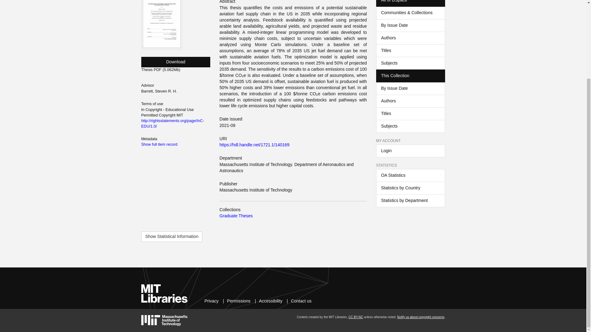 The image size is (591, 332). Describe the element at coordinates (239, 301) in the screenshot. I see `Permissions` at that location.